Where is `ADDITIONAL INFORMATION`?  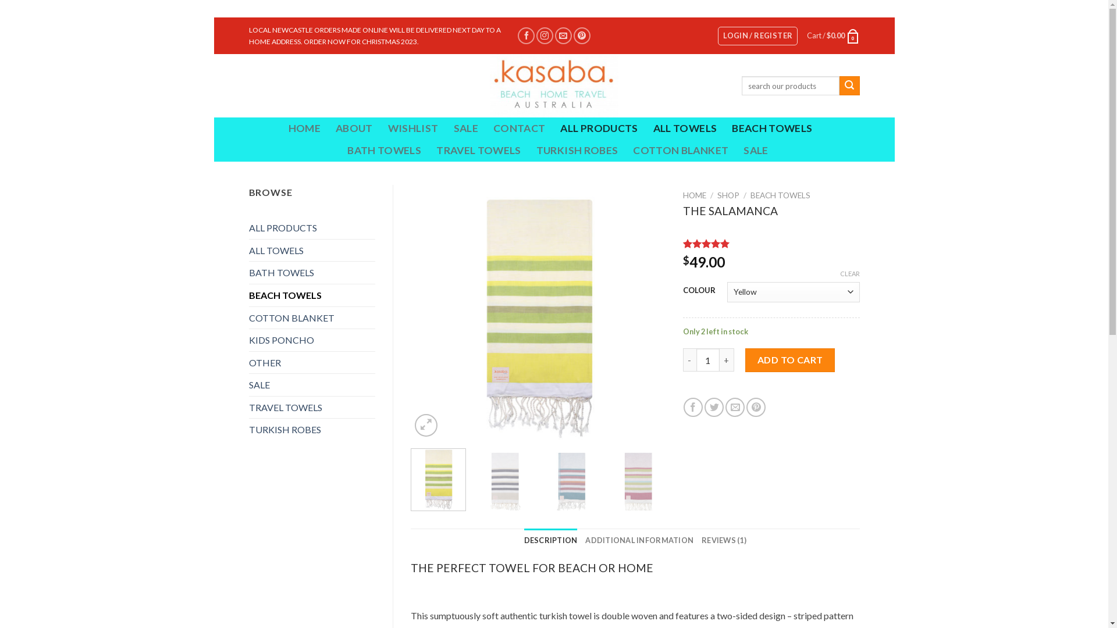 ADDITIONAL INFORMATION is located at coordinates (639, 540).